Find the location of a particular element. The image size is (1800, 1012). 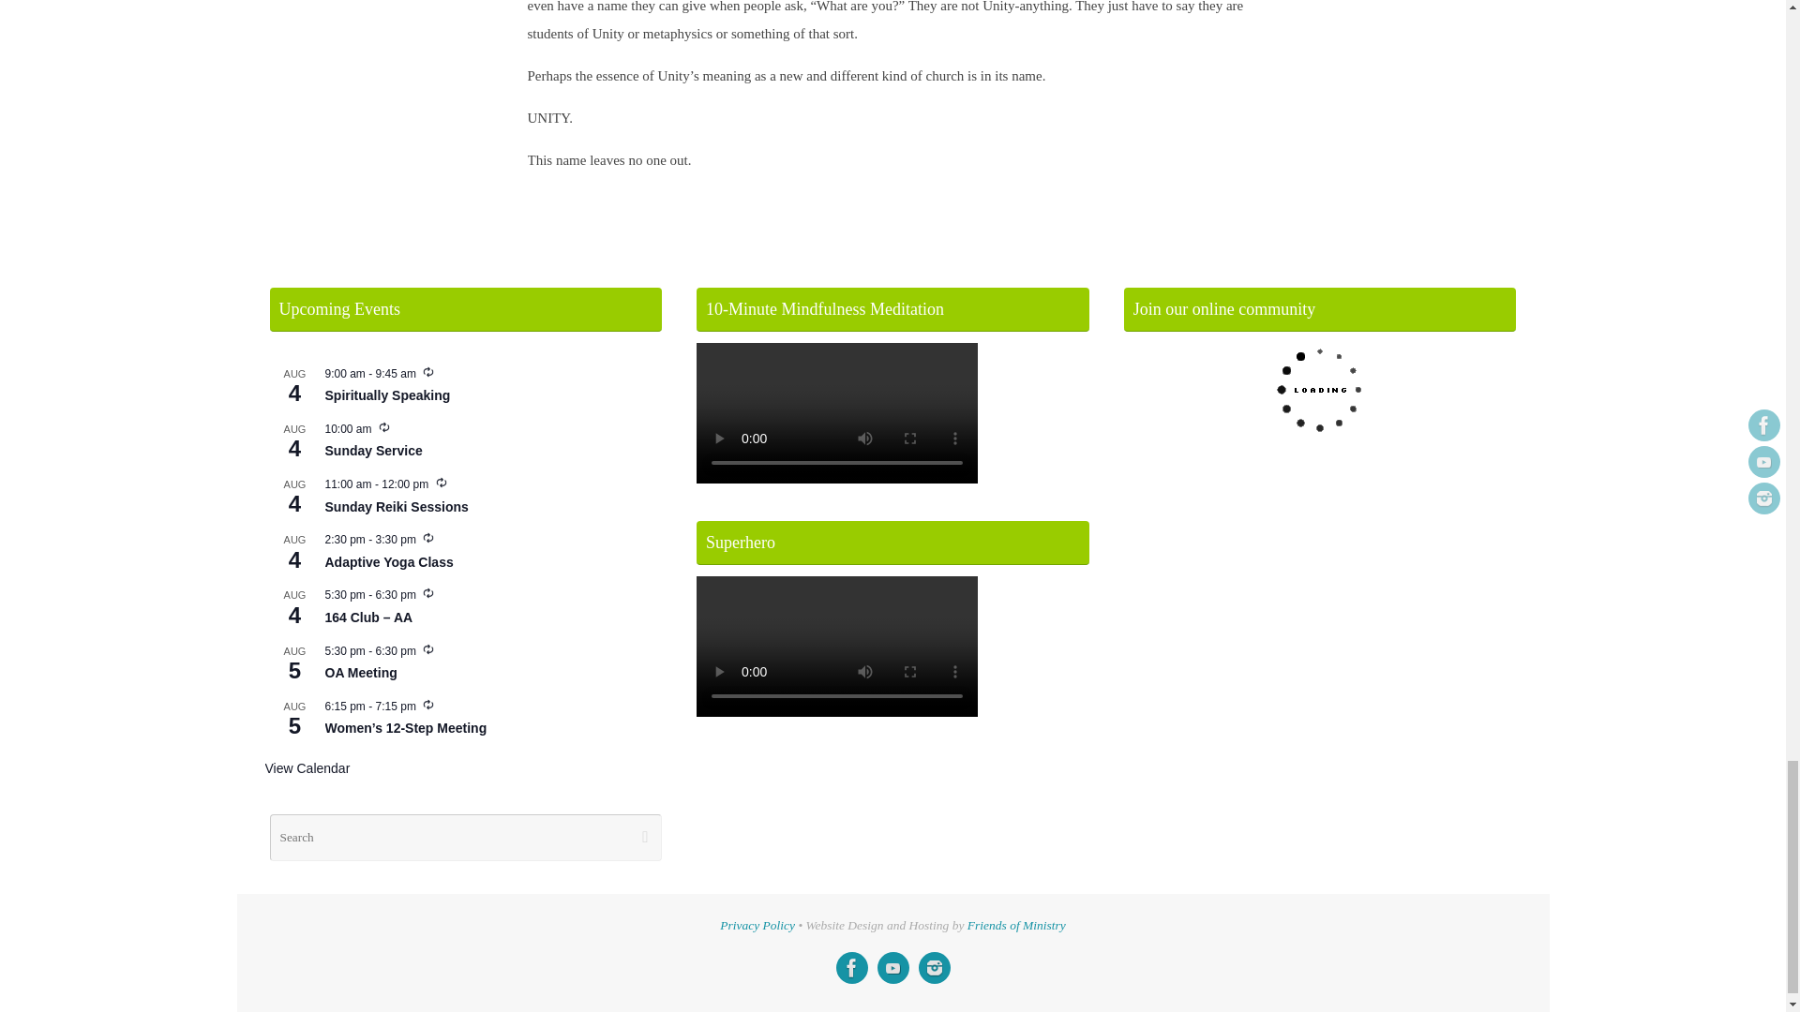

Sunday Service is located at coordinates (372, 452).